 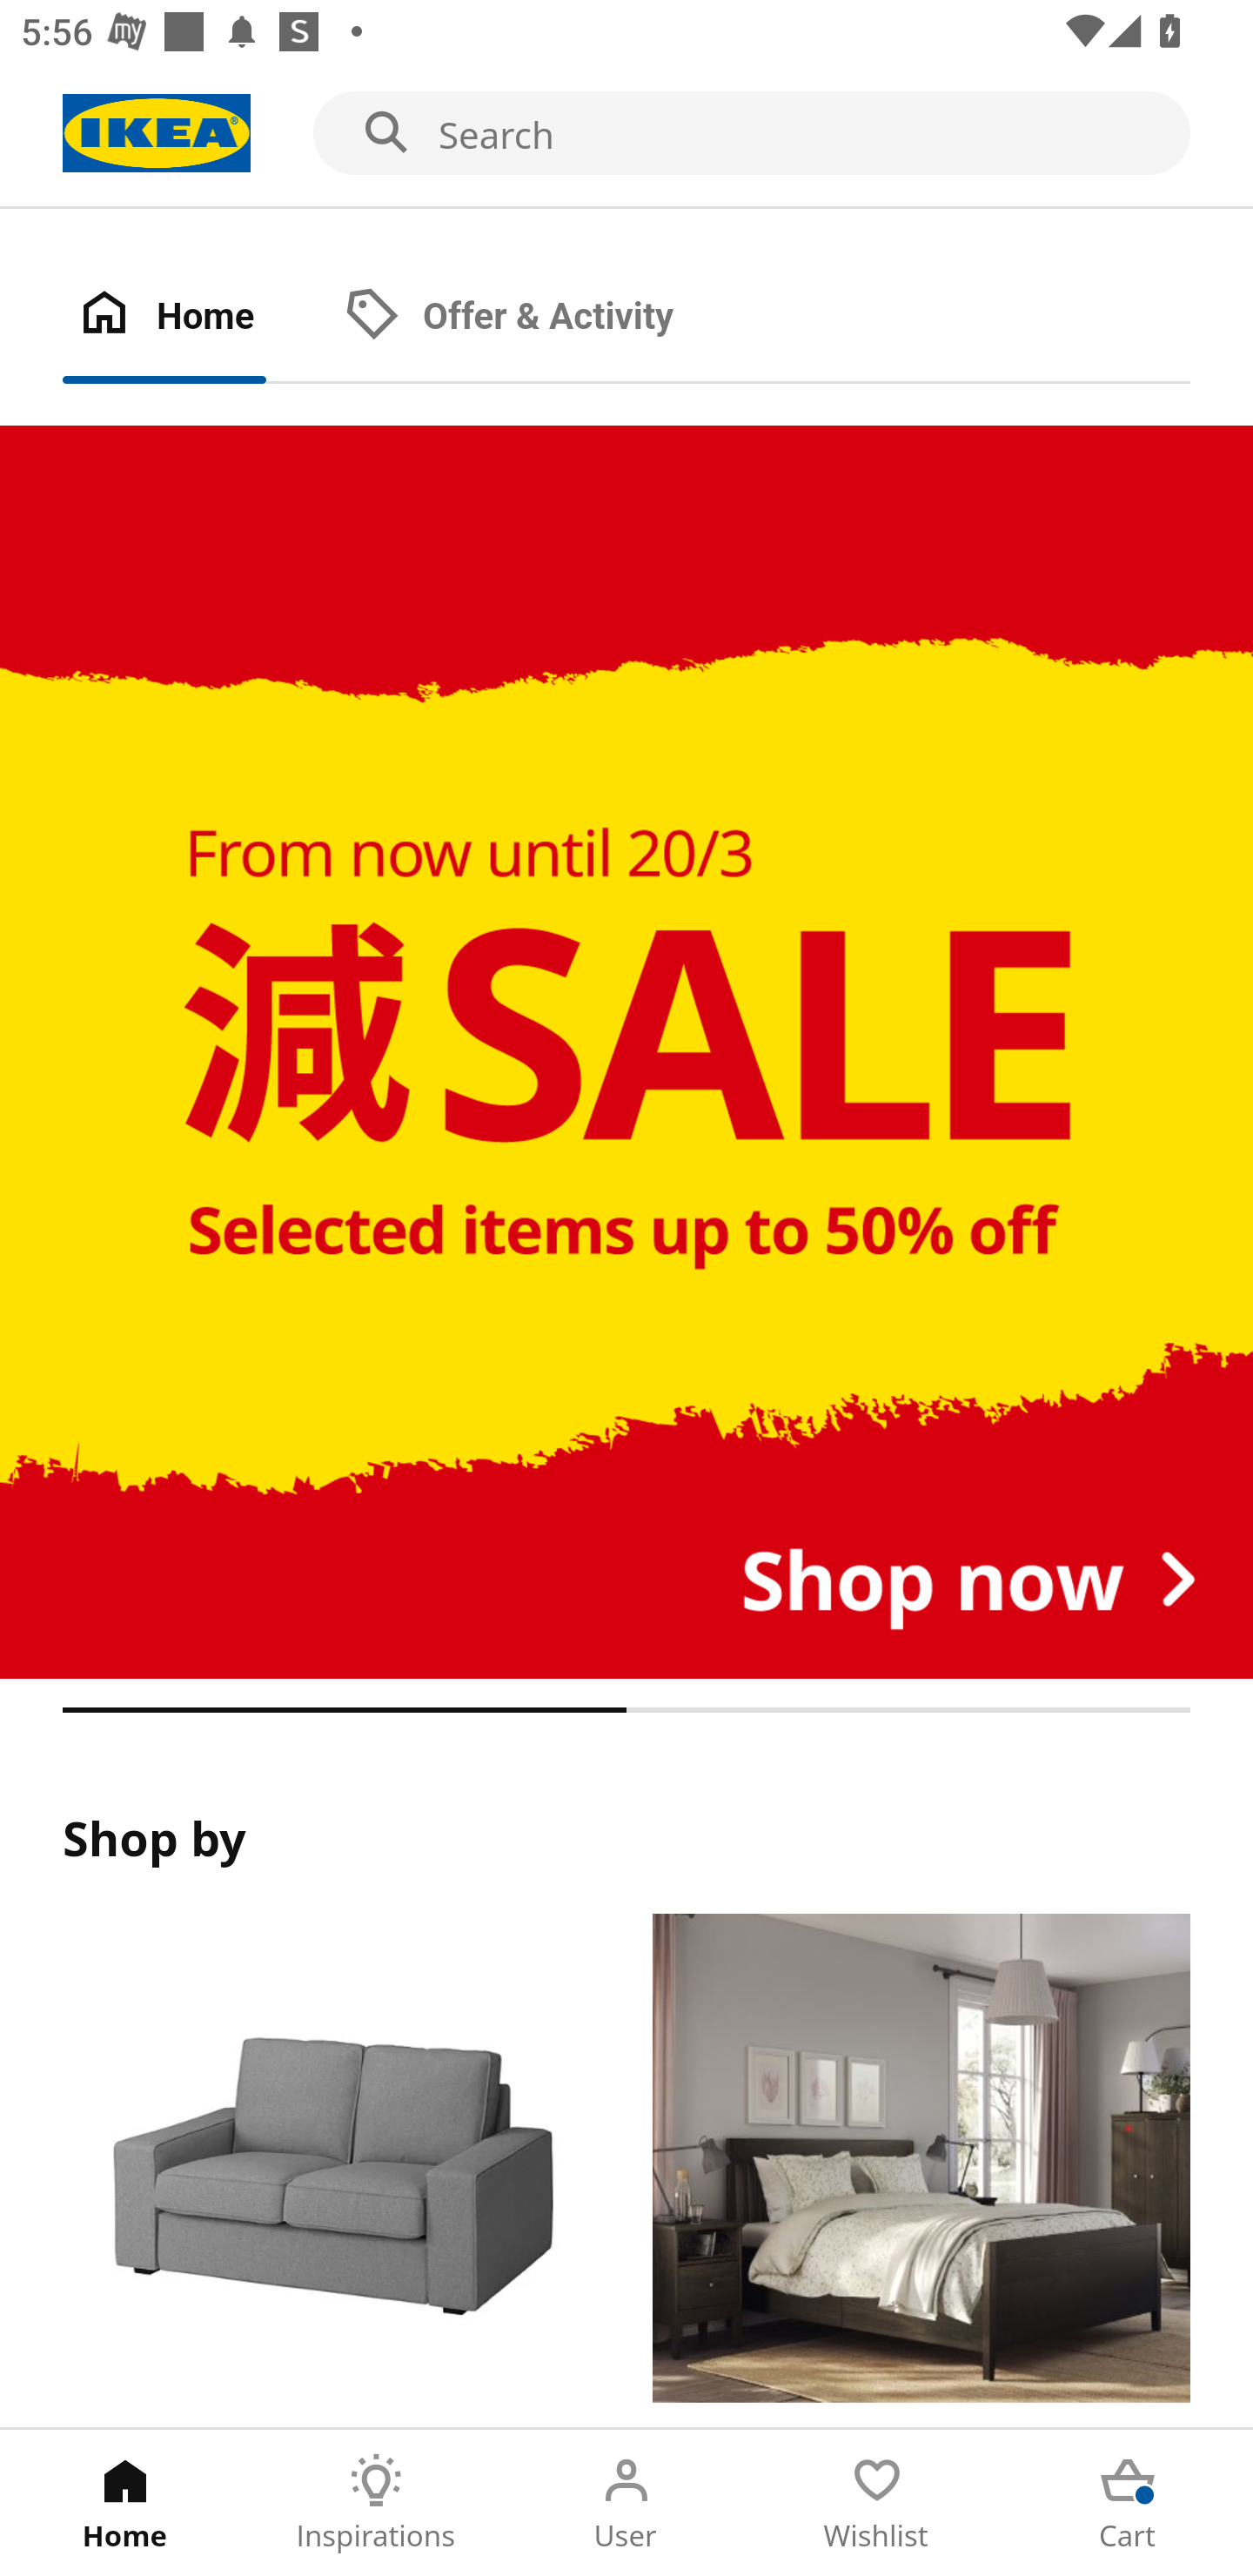 What do you see at coordinates (921, 2170) in the screenshot?
I see `Rooms` at bounding box center [921, 2170].